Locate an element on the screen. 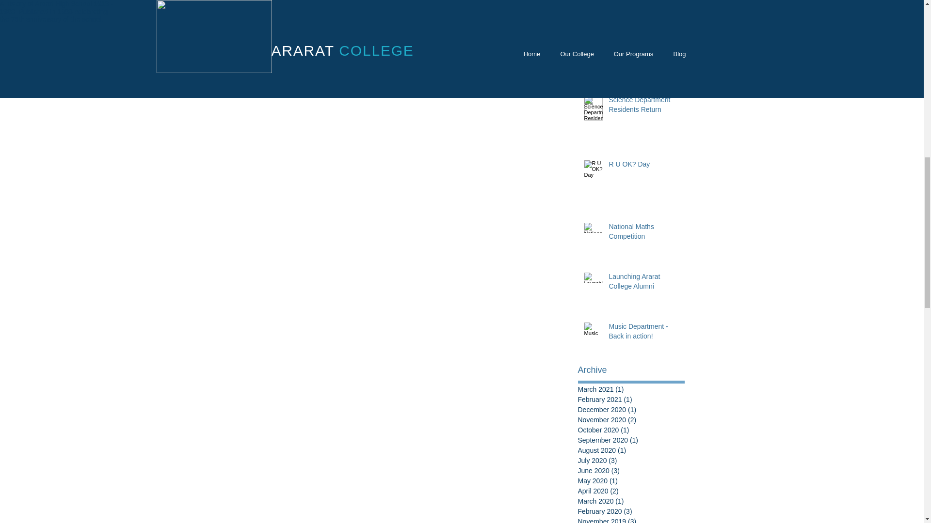 The image size is (931, 523). Music Department - Back in action! is located at coordinates (643, 333).